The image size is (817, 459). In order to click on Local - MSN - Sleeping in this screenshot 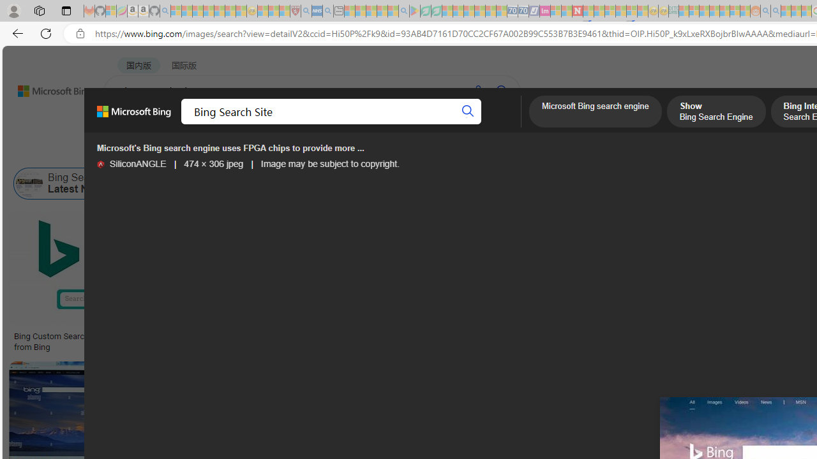, I will do `click(285, 11)`.